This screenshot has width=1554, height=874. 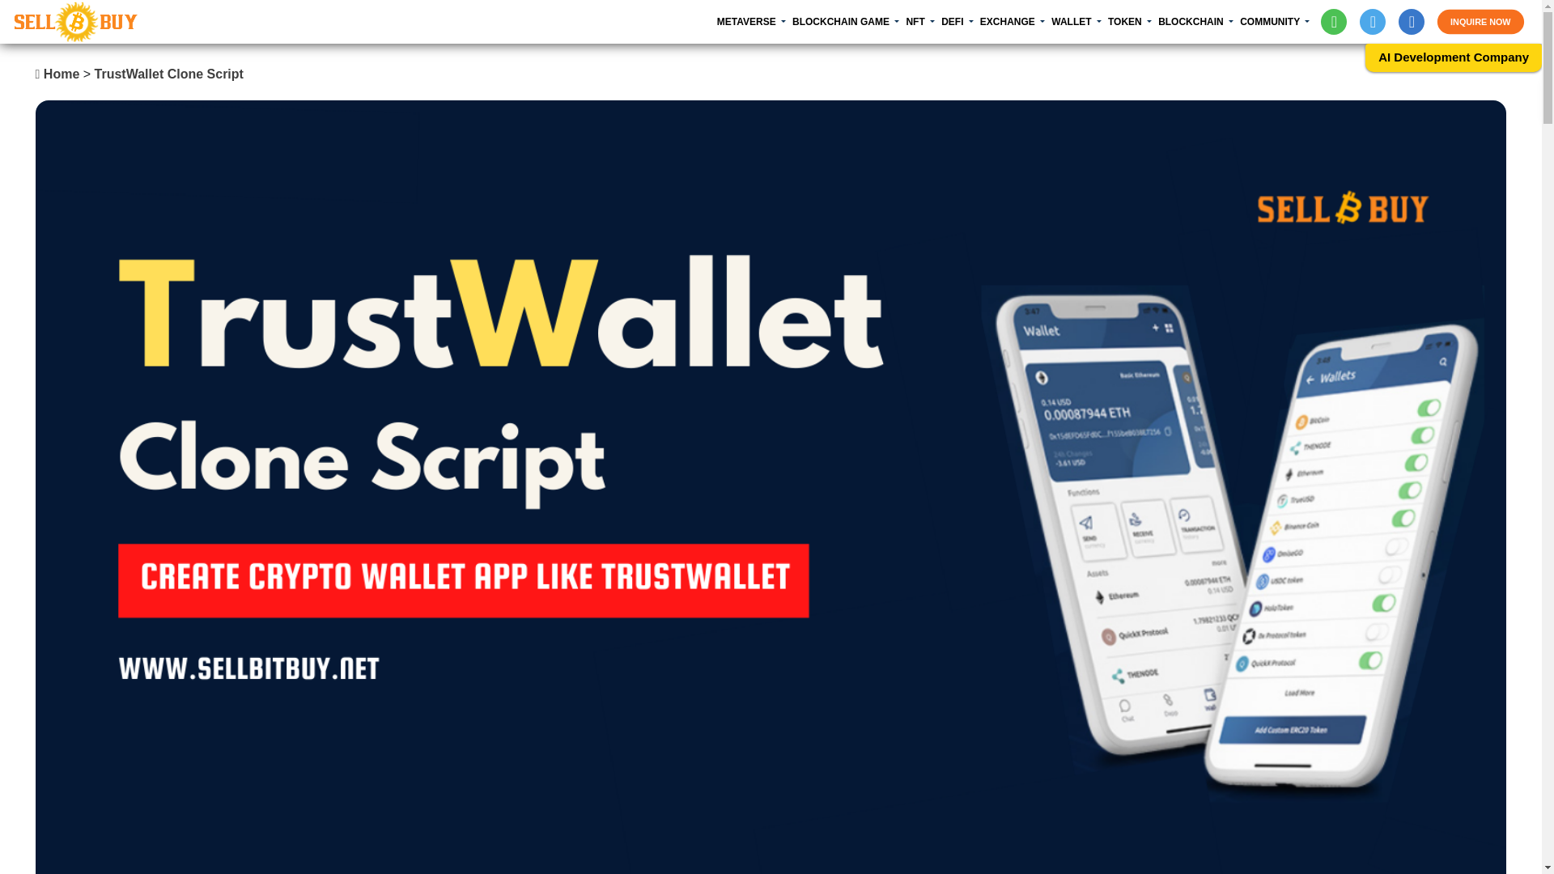 I want to click on NFT, so click(x=923, y=21).